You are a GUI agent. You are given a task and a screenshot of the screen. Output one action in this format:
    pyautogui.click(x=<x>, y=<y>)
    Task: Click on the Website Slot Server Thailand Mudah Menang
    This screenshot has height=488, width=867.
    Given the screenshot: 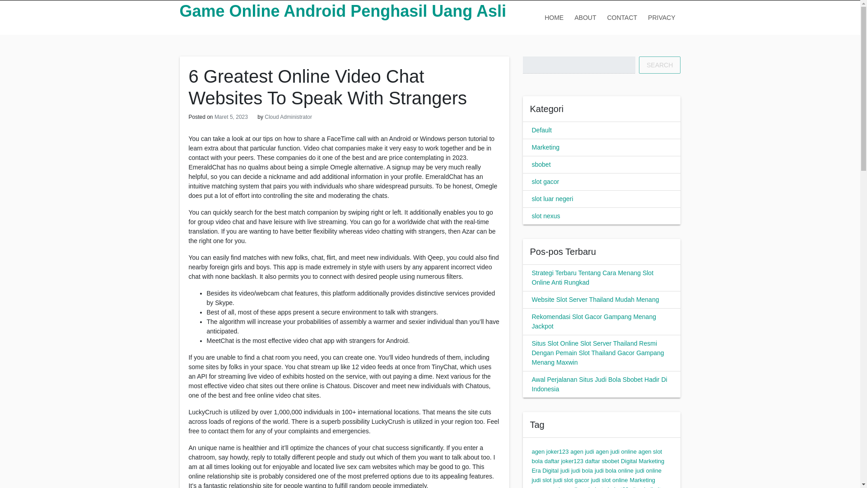 What is the action you would take?
    pyautogui.click(x=595, y=299)
    